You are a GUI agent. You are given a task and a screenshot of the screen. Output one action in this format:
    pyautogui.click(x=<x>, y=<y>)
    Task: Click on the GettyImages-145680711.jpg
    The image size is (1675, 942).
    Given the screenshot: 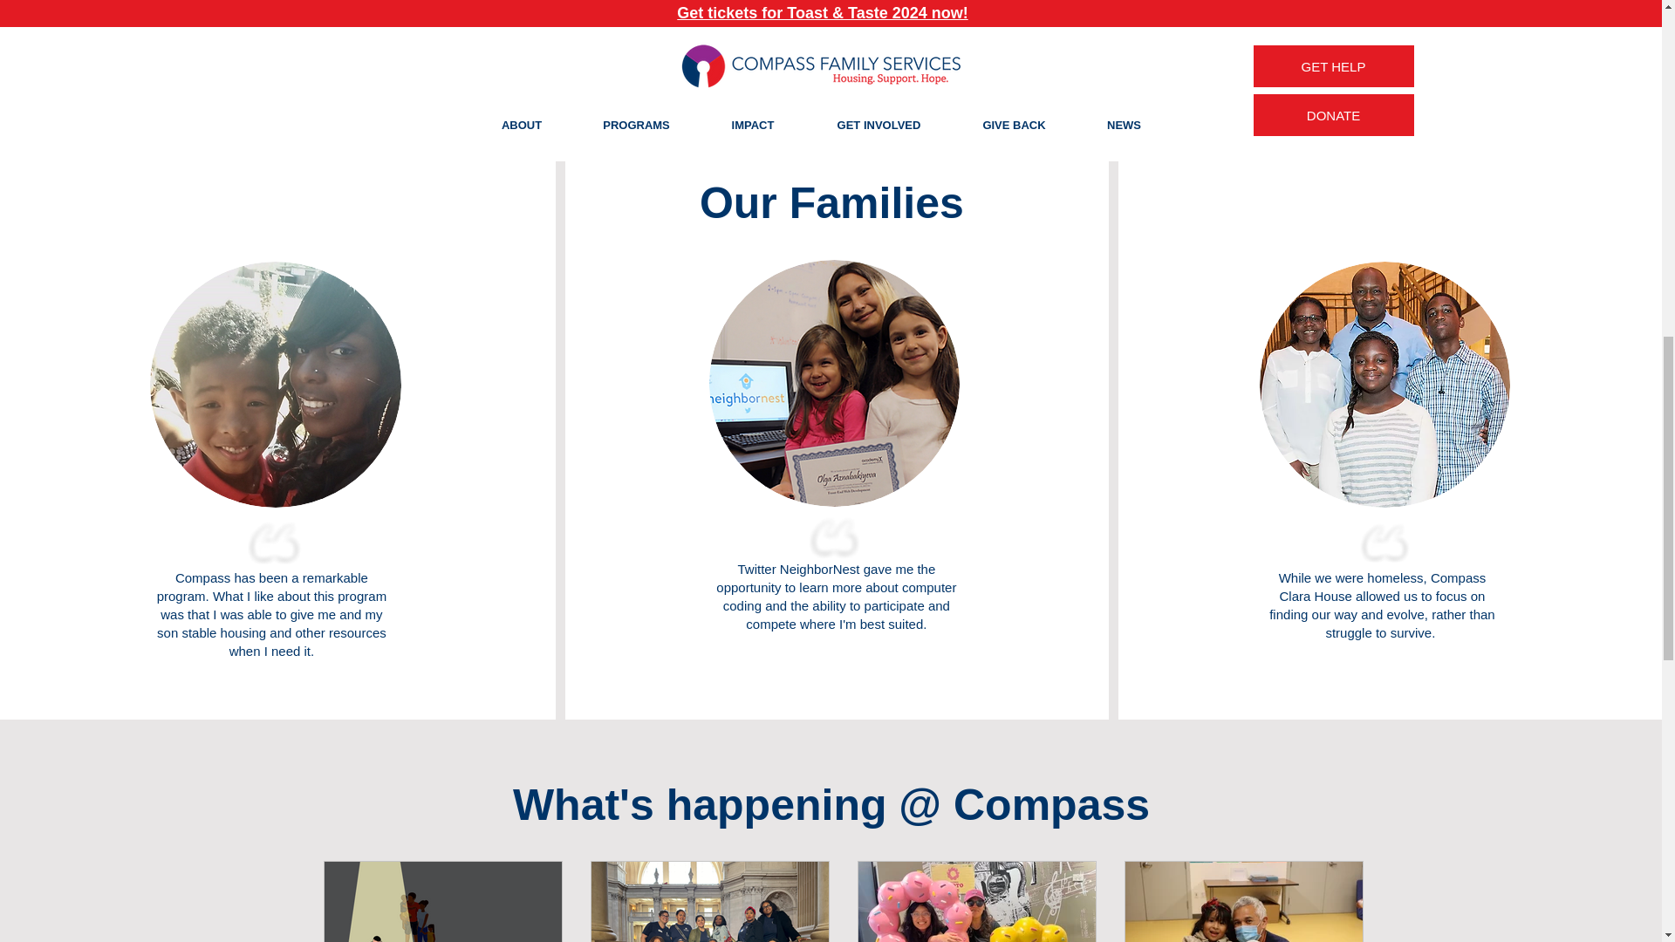 What is the action you would take?
    pyautogui.click(x=1384, y=385)
    